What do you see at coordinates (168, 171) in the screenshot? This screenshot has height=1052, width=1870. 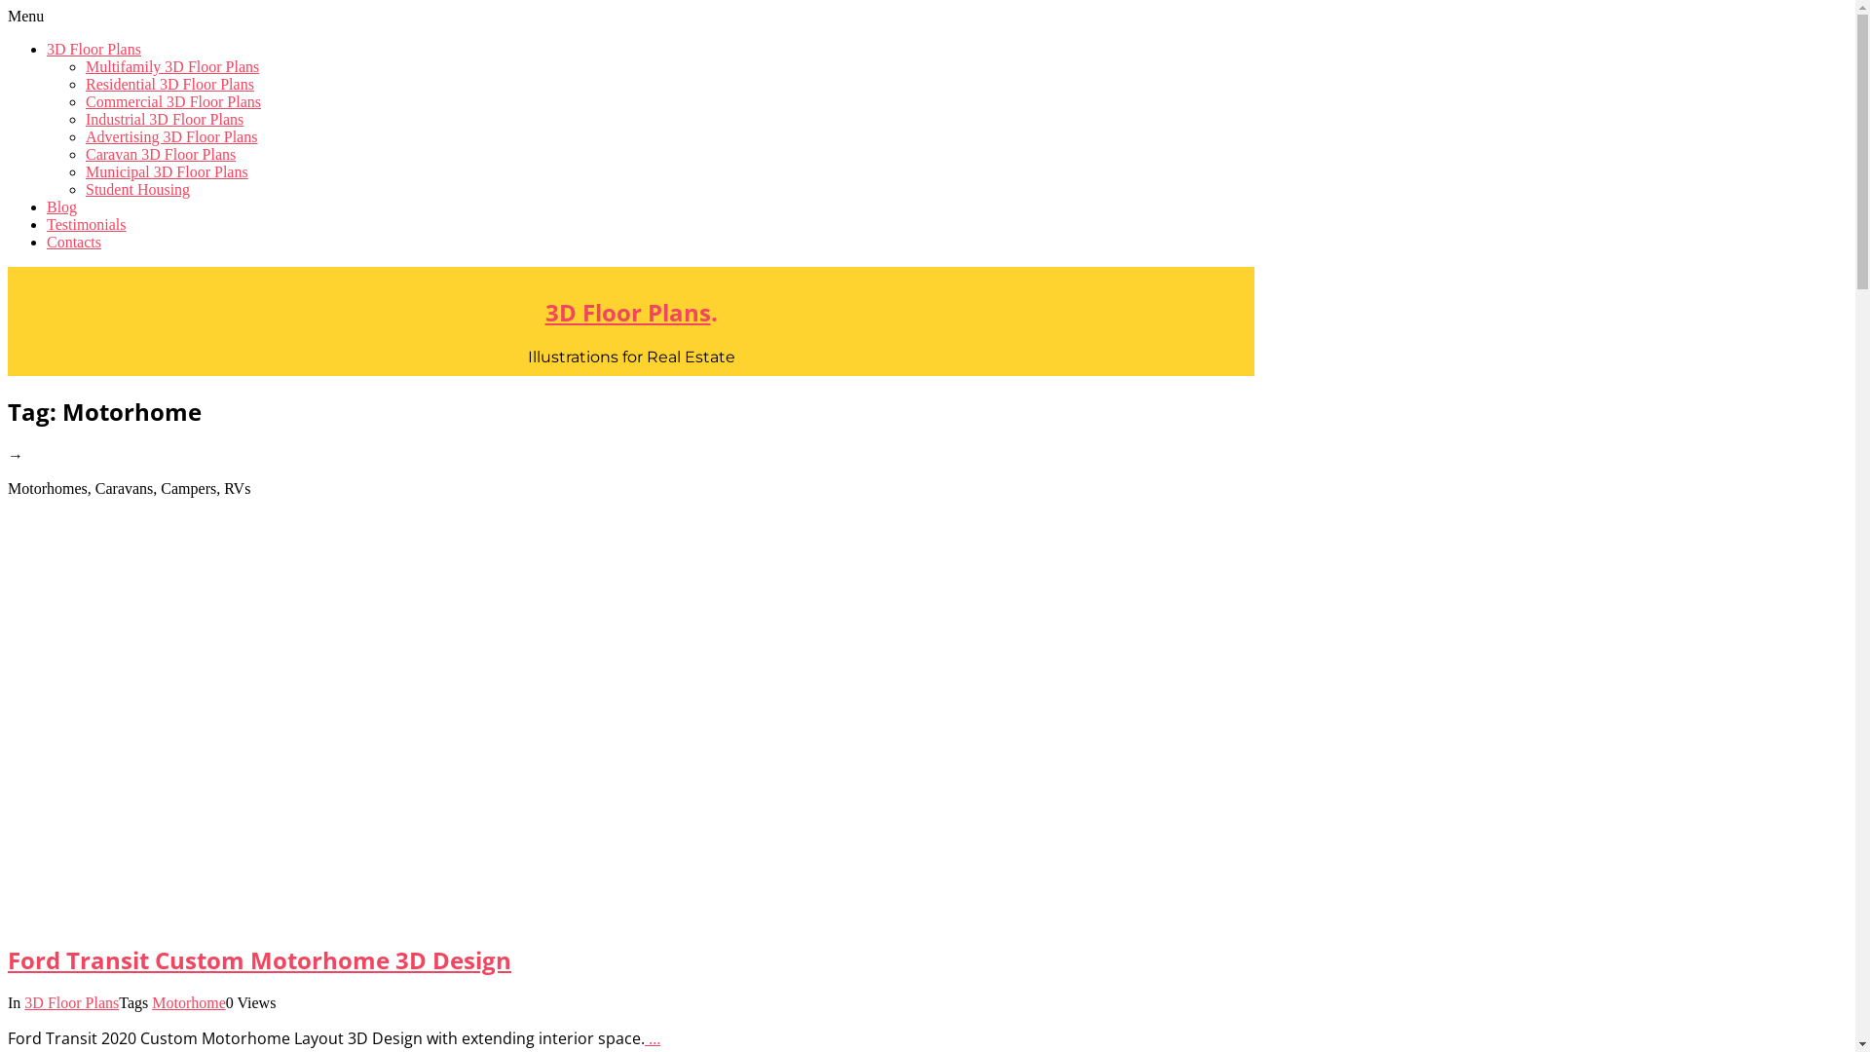 I see `Municipal 3D Floor Plans` at bounding box center [168, 171].